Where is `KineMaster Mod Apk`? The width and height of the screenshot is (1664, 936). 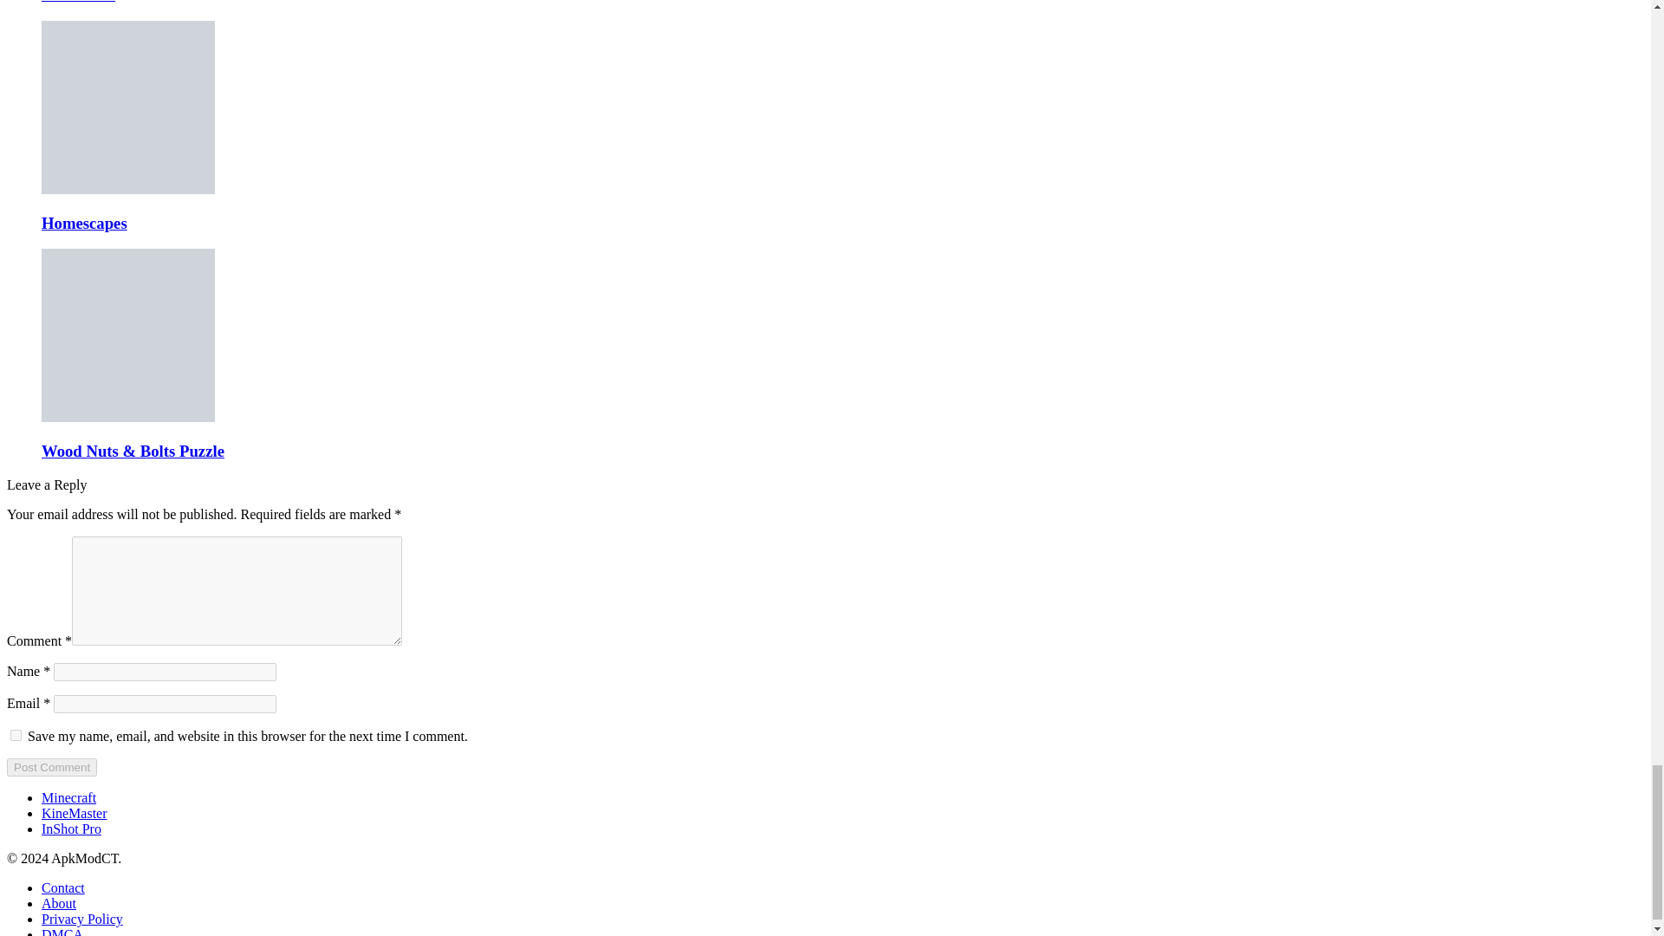 KineMaster Mod Apk is located at coordinates (75, 813).